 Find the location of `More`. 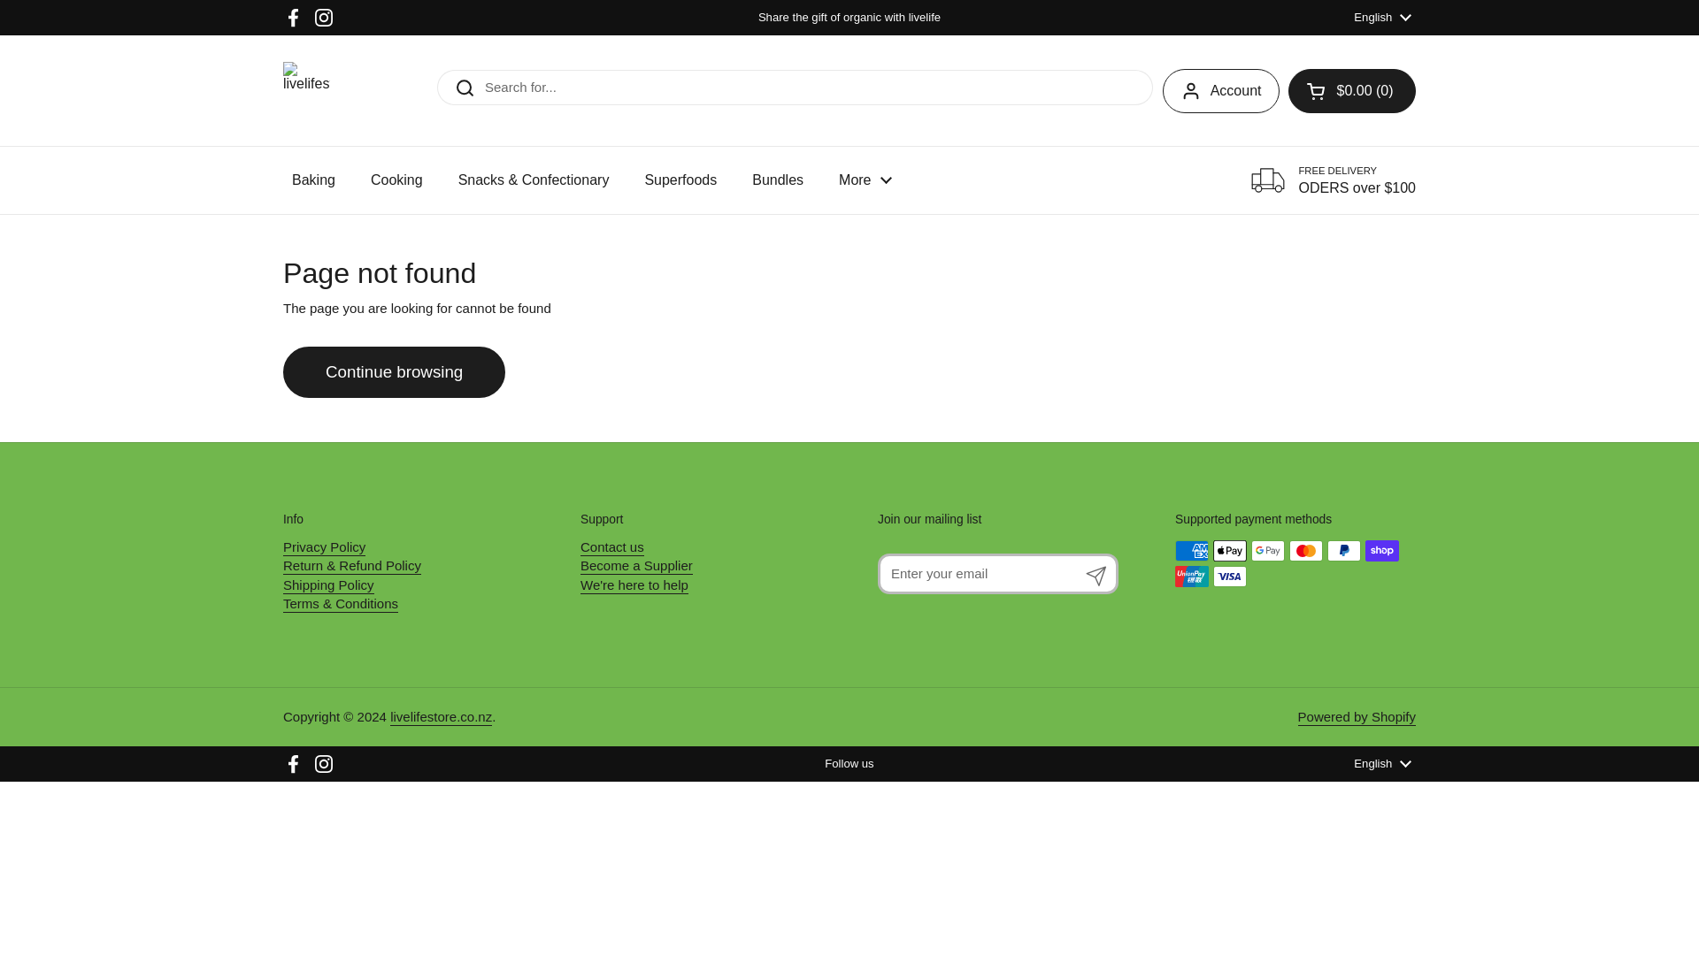

More is located at coordinates (865, 180).